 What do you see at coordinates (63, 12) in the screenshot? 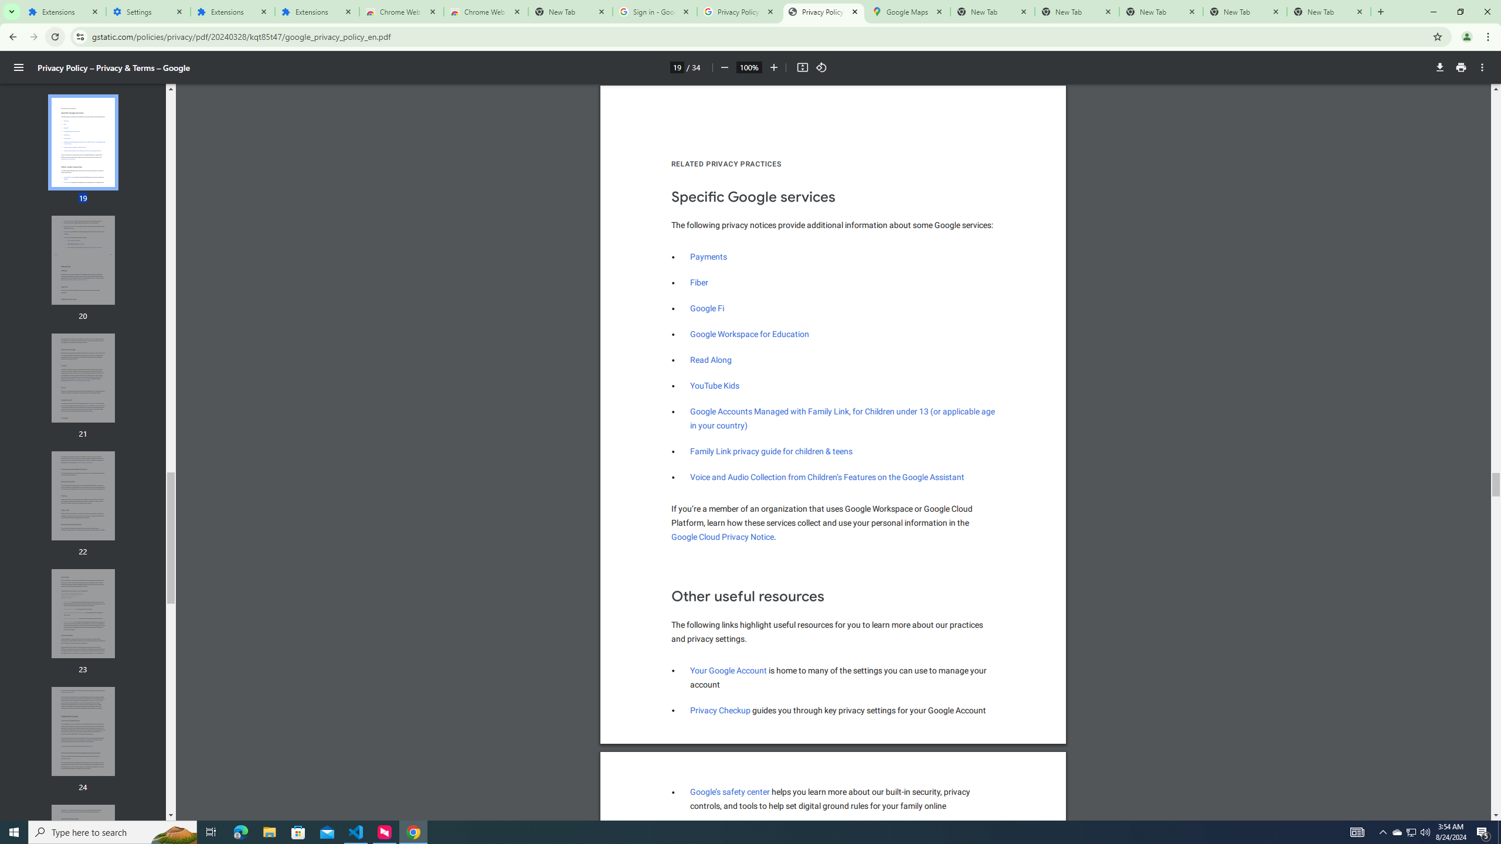
I see `Extensions` at bounding box center [63, 12].